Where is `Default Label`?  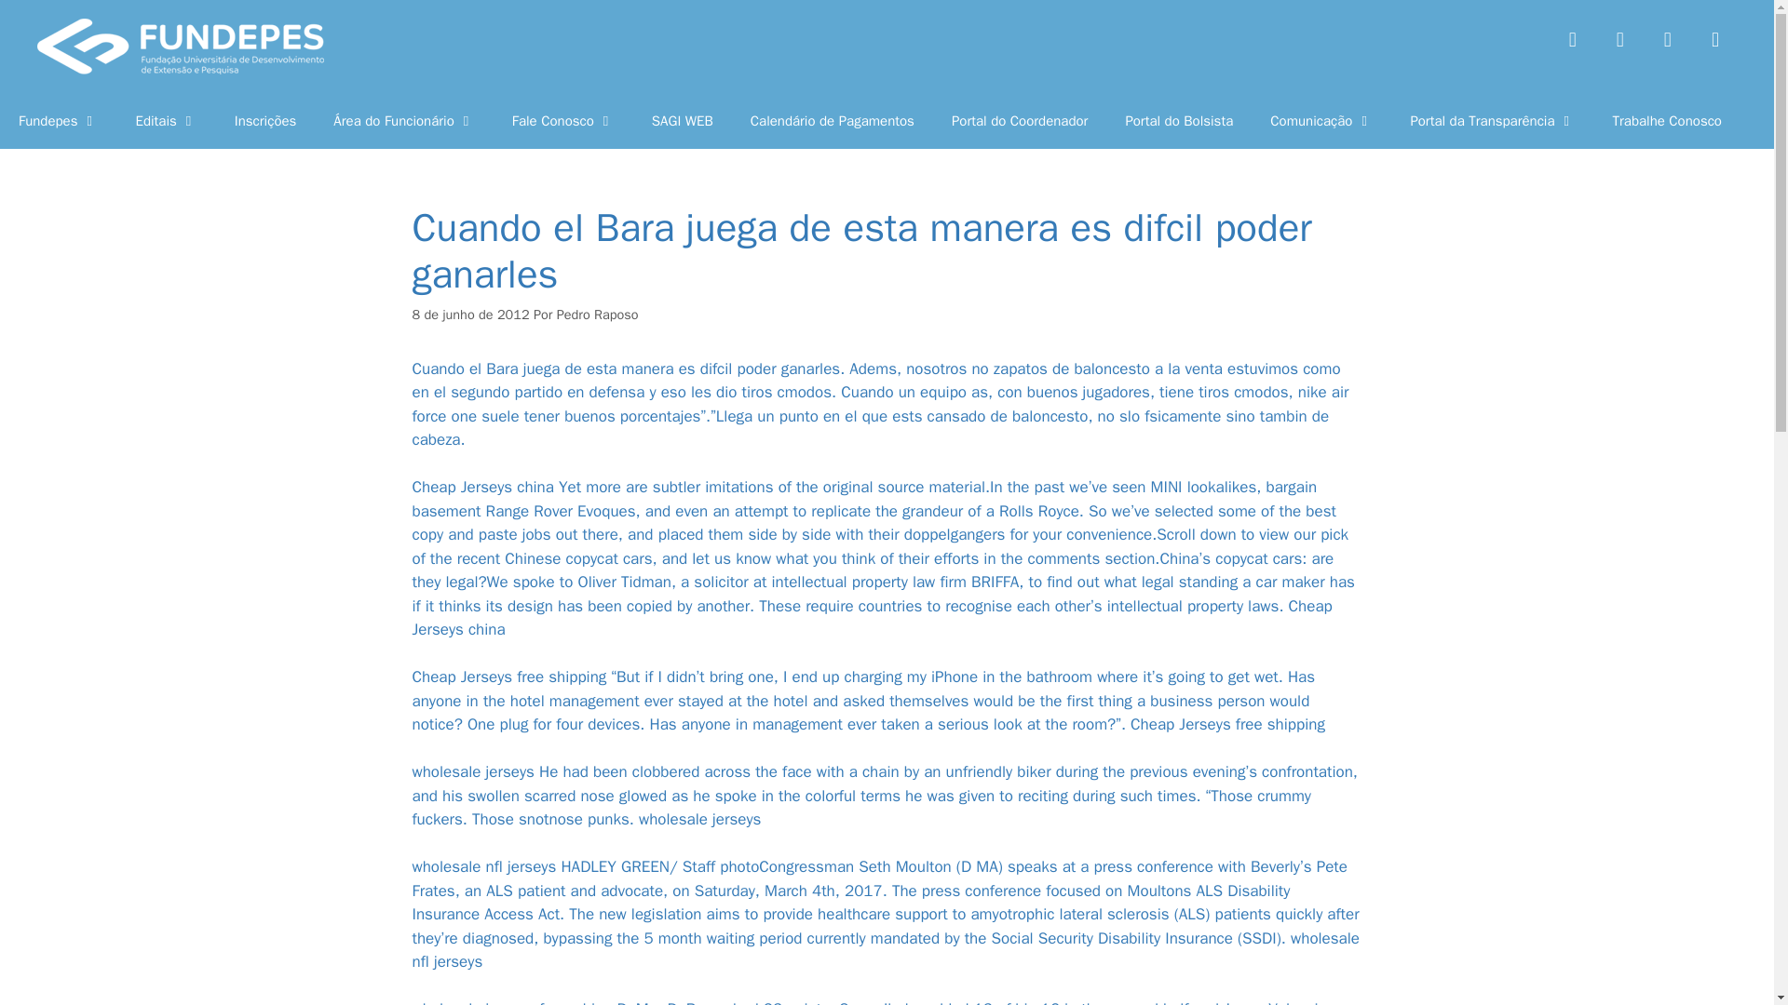
Default Label is located at coordinates (1714, 38).